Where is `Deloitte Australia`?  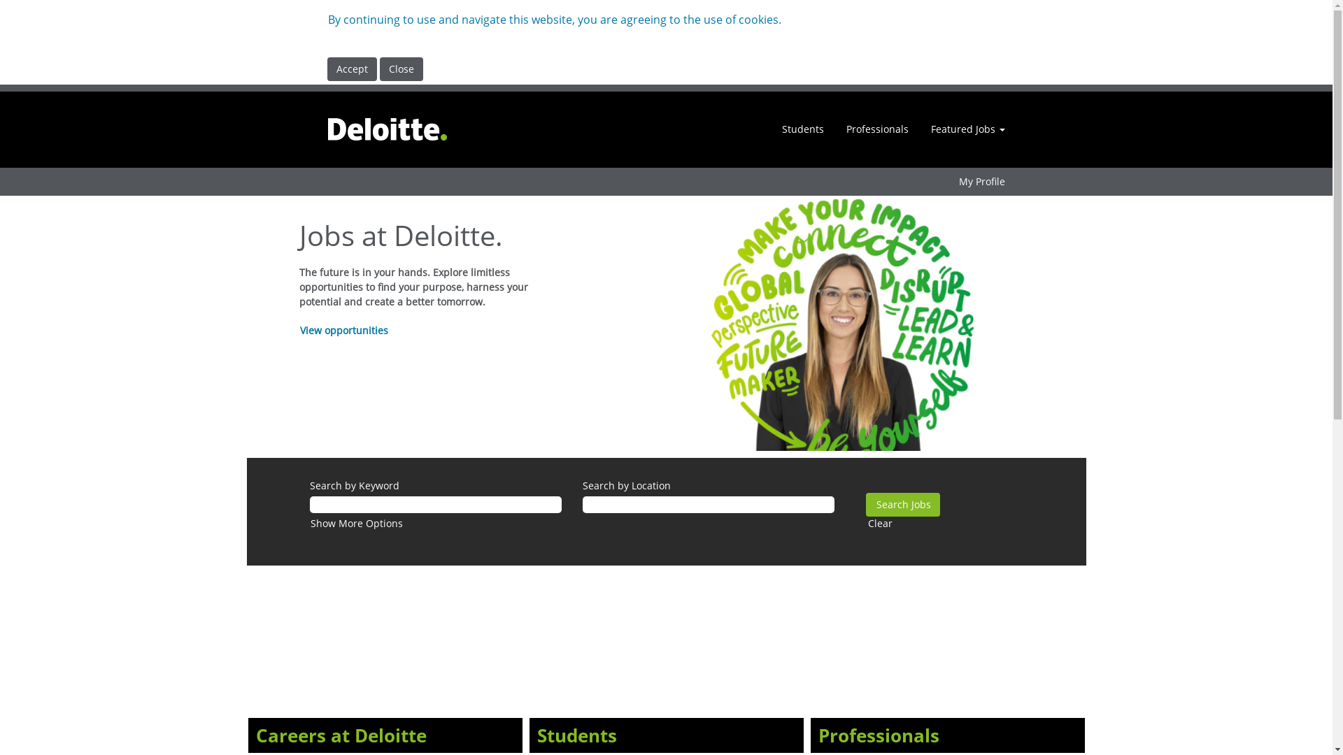
Deloitte Australia is located at coordinates (388, 130).